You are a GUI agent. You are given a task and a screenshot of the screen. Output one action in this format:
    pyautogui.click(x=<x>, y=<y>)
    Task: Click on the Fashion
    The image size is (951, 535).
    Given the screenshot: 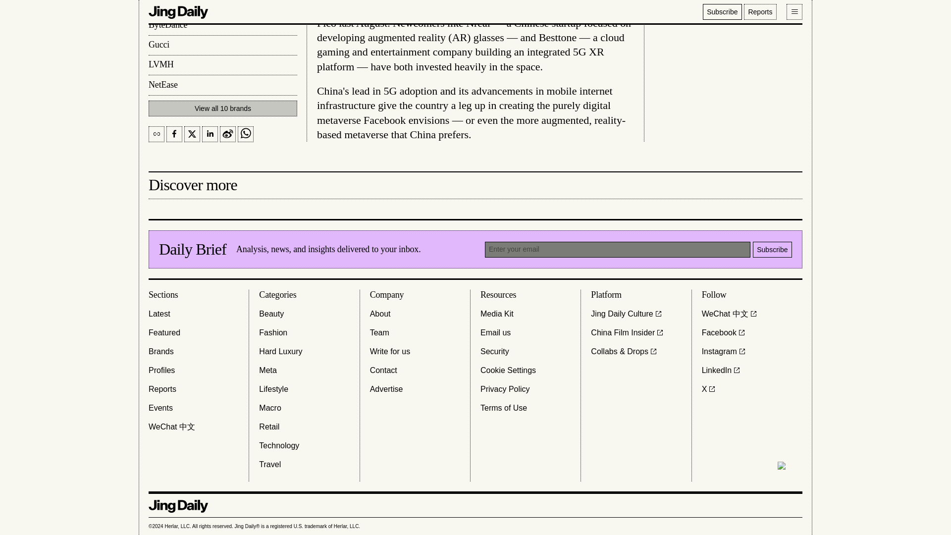 What is the action you would take?
    pyautogui.click(x=272, y=332)
    